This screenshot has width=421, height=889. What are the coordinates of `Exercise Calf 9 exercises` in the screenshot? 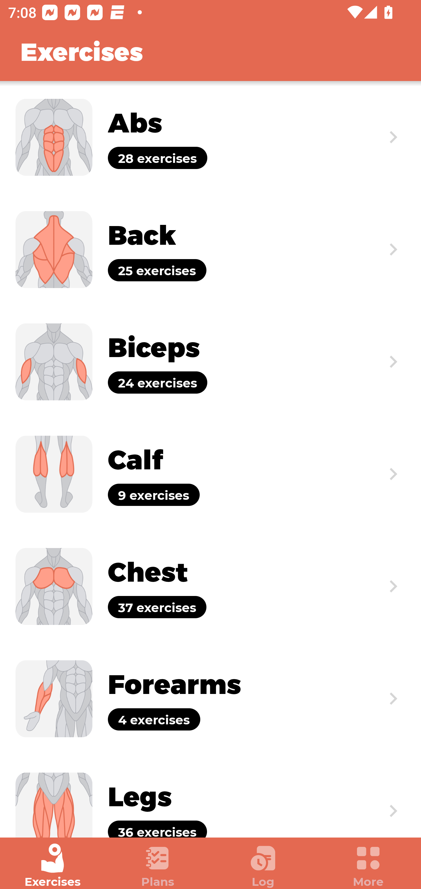 It's located at (210, 474).